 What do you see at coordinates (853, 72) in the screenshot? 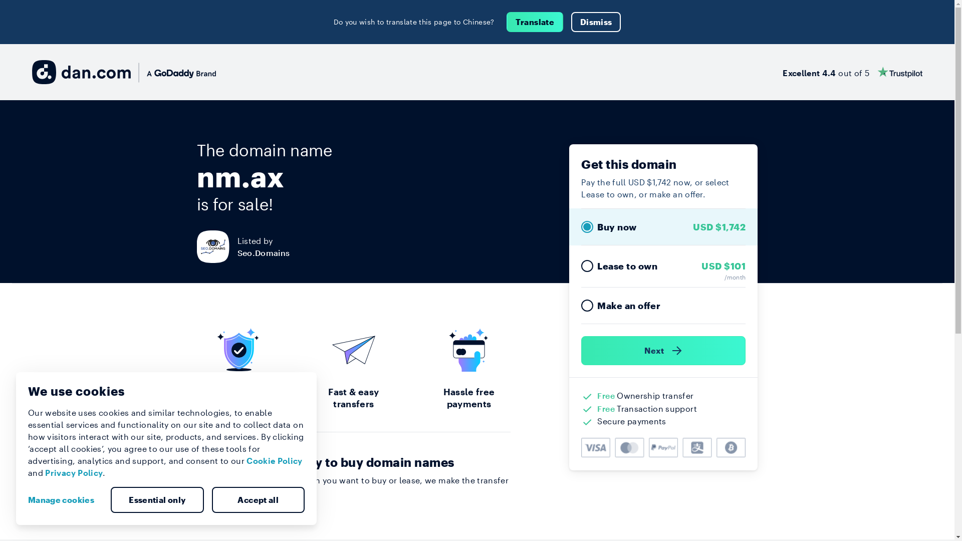
I see `Excellent 4.4 out of 5` at bounding box center [853, 72].